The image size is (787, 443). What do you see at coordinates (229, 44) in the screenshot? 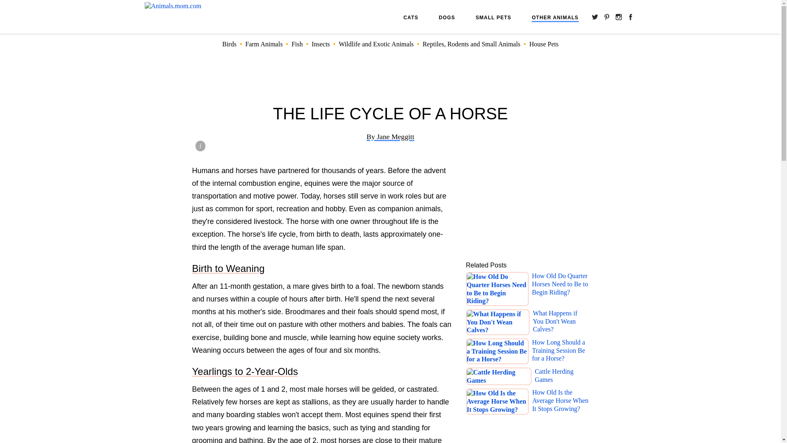
I see `Birds` at bounding box center [229, 44].